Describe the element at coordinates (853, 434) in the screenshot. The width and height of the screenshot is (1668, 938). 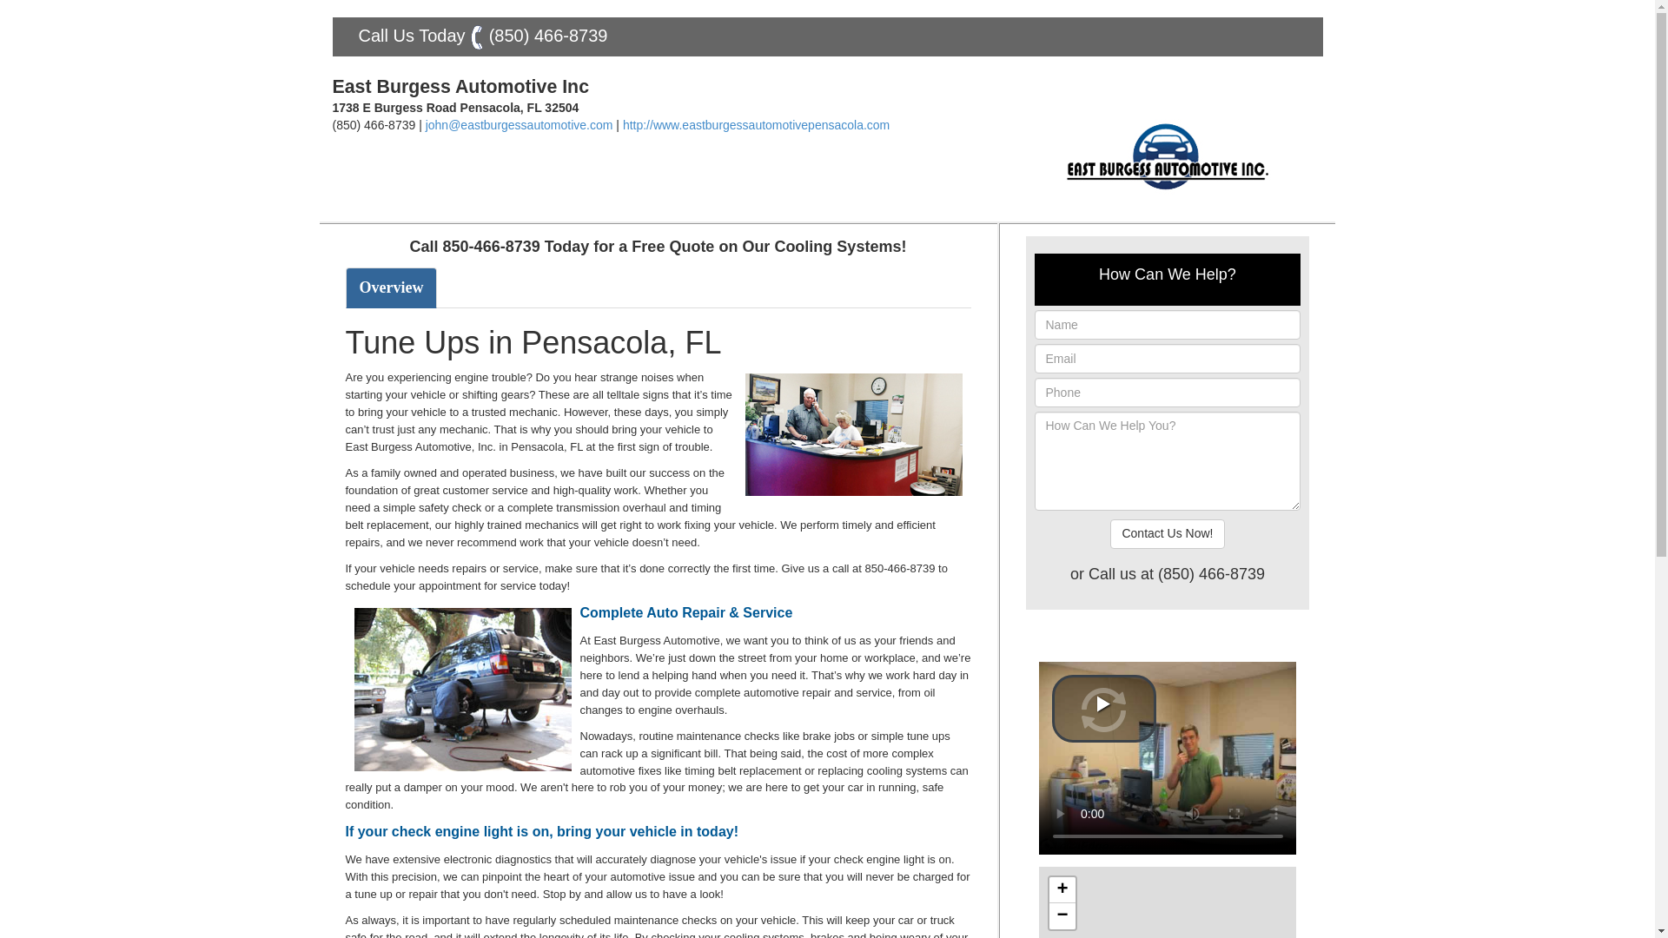
I see `1` at that location.